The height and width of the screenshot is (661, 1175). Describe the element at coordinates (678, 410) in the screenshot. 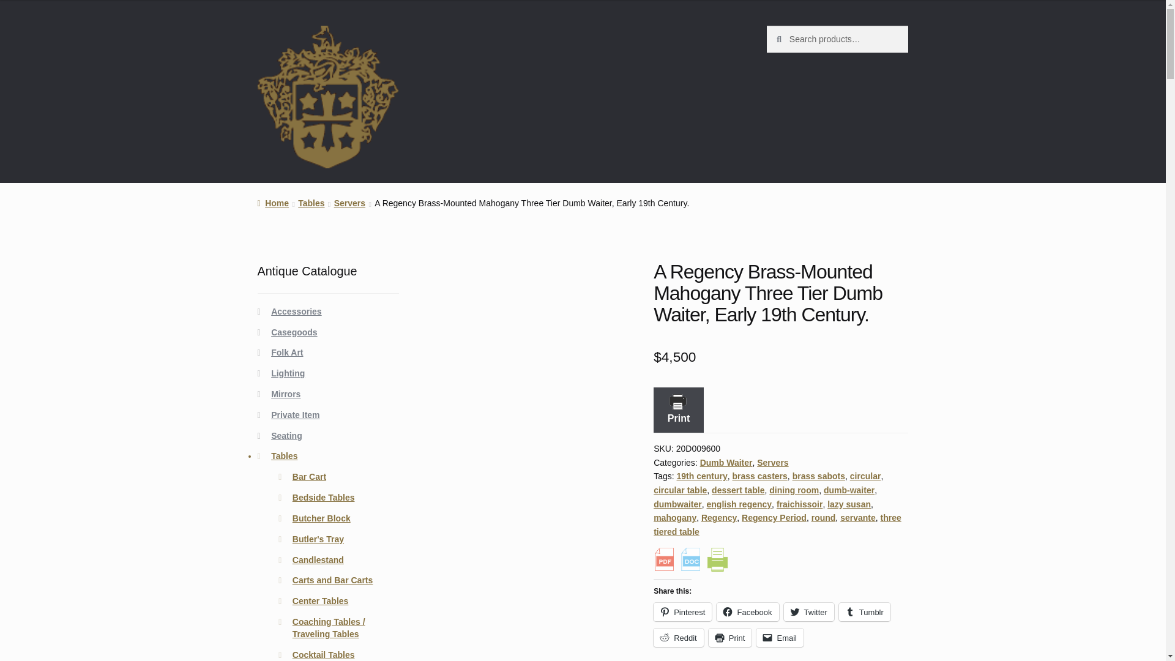

I see `Print` at that location.